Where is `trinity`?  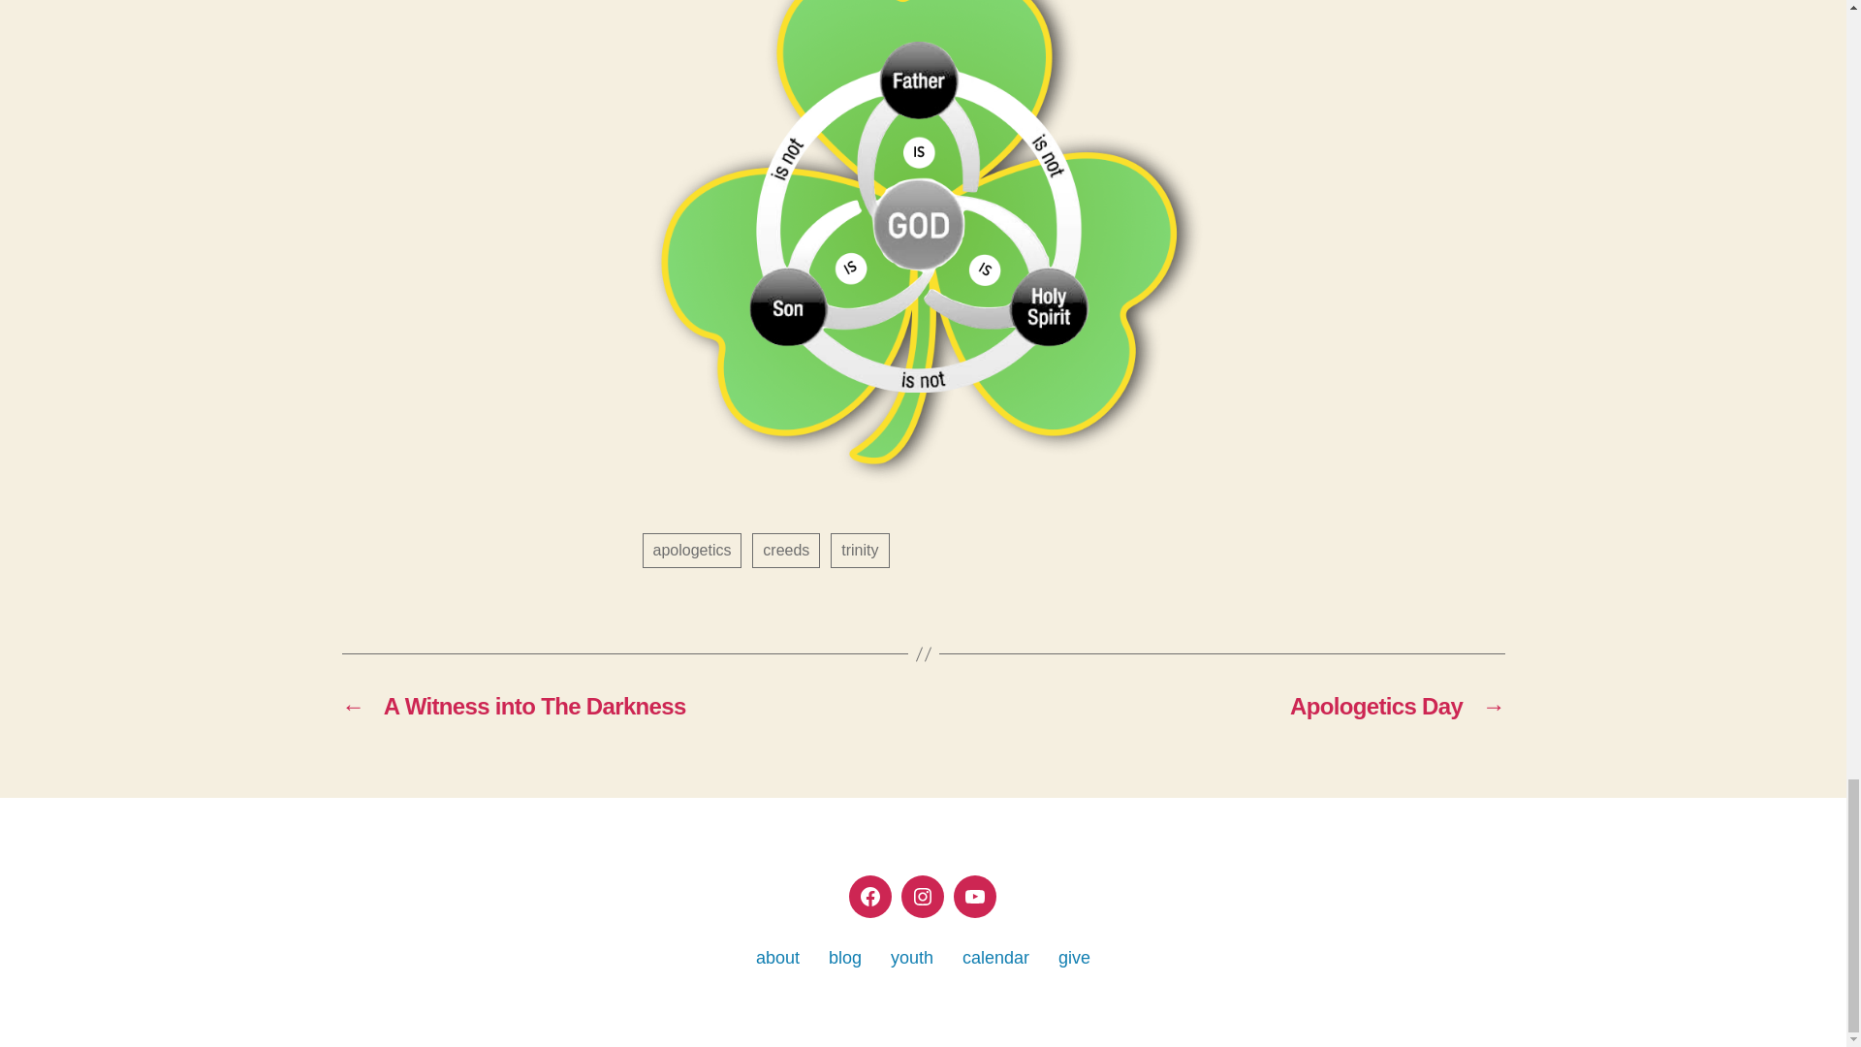 trinity is located at coordinates (859, 551).